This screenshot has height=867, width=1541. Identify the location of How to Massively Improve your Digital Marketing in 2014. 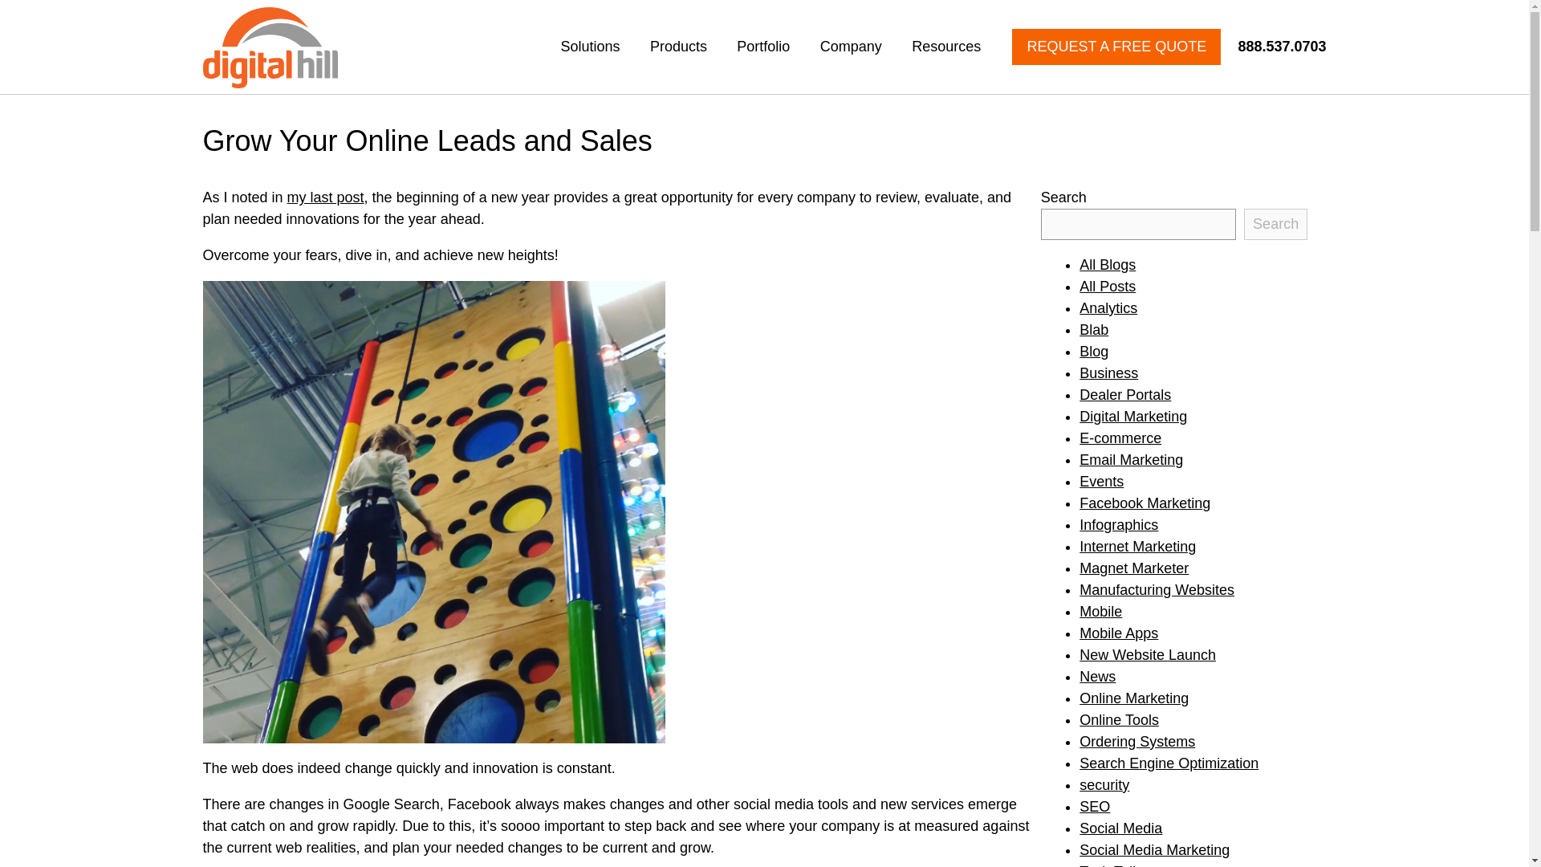
(325, 197).